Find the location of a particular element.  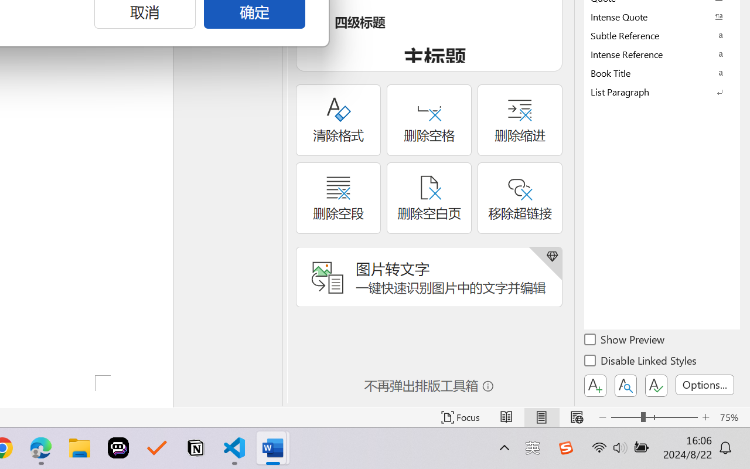

Class: NetUIButton is located at coordinates (656, 386).